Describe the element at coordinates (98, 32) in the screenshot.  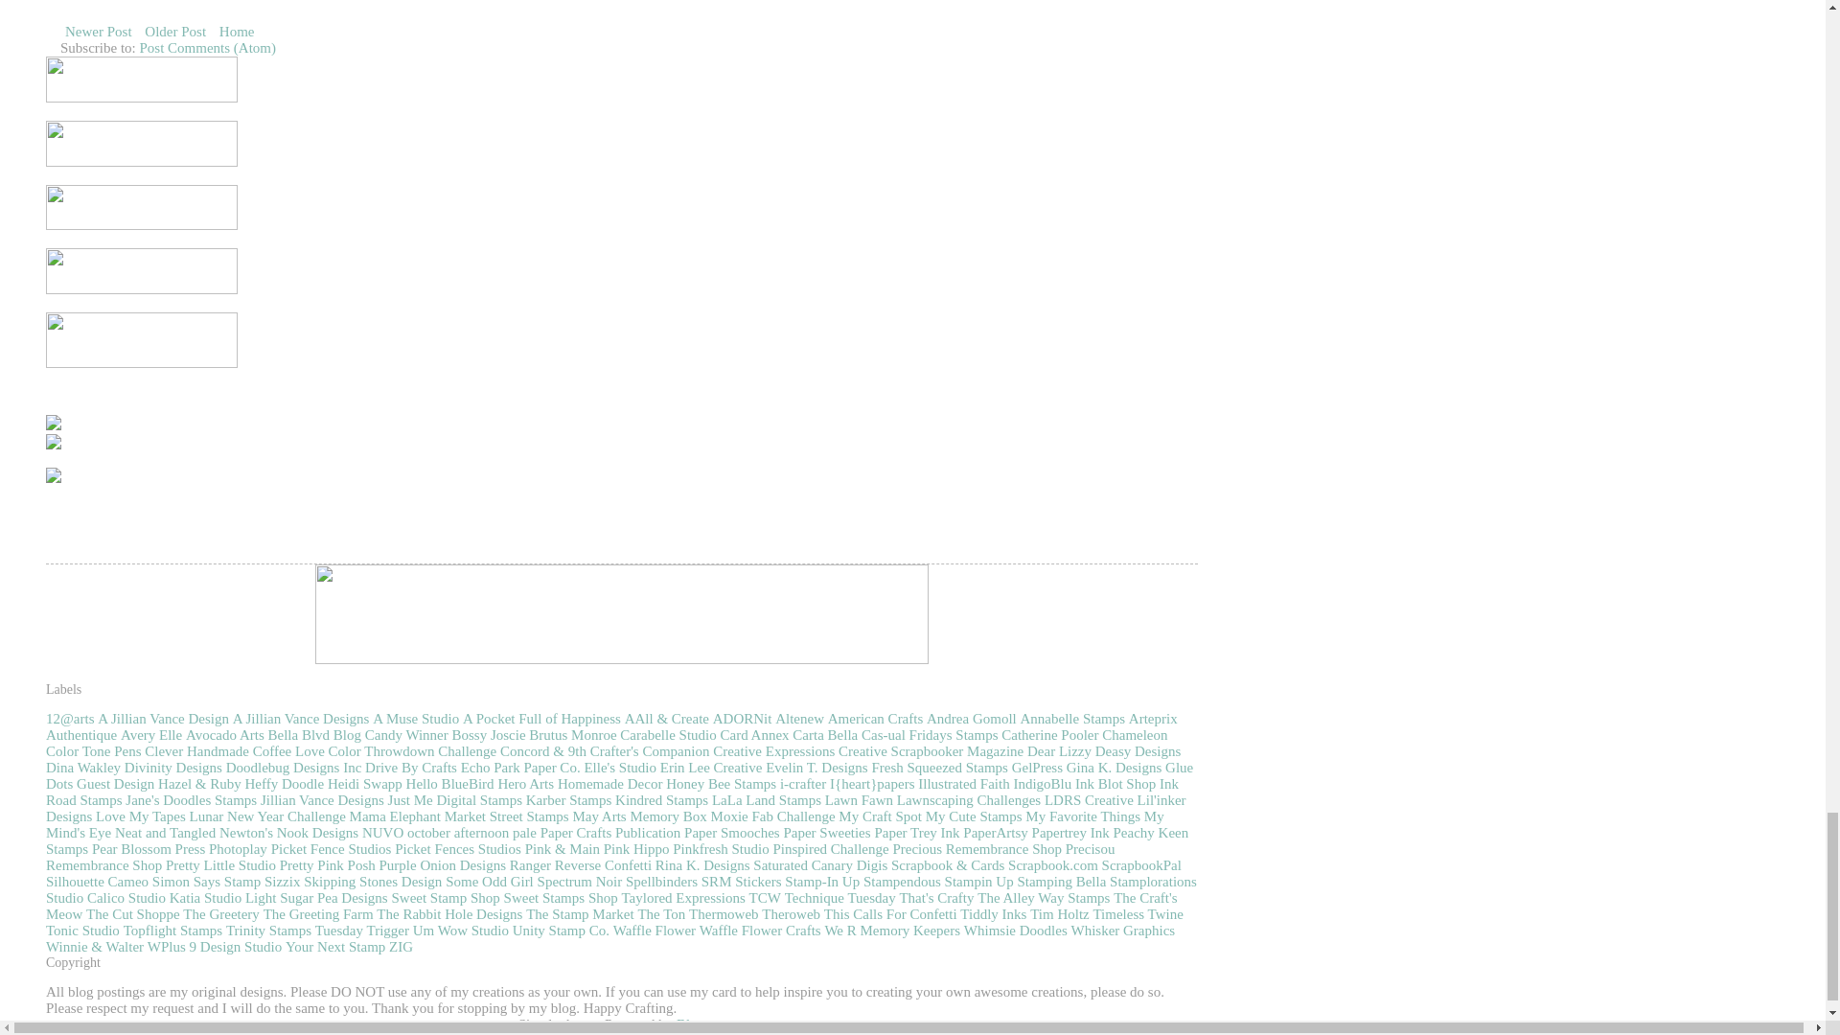
I see `Newer Post` at that location.